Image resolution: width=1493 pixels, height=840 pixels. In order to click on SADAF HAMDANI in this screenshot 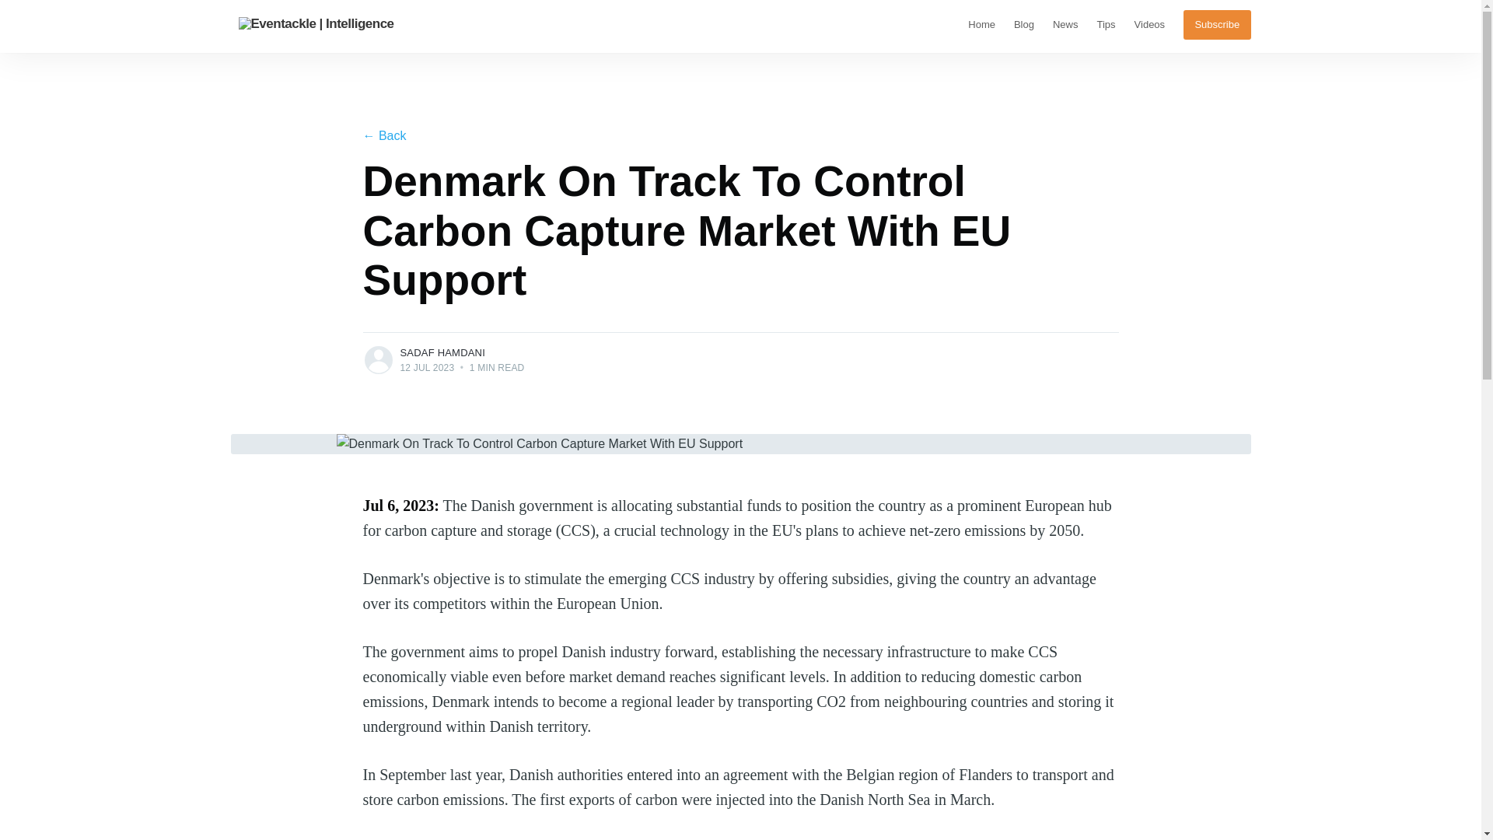, I will do `click(442, 353)`.